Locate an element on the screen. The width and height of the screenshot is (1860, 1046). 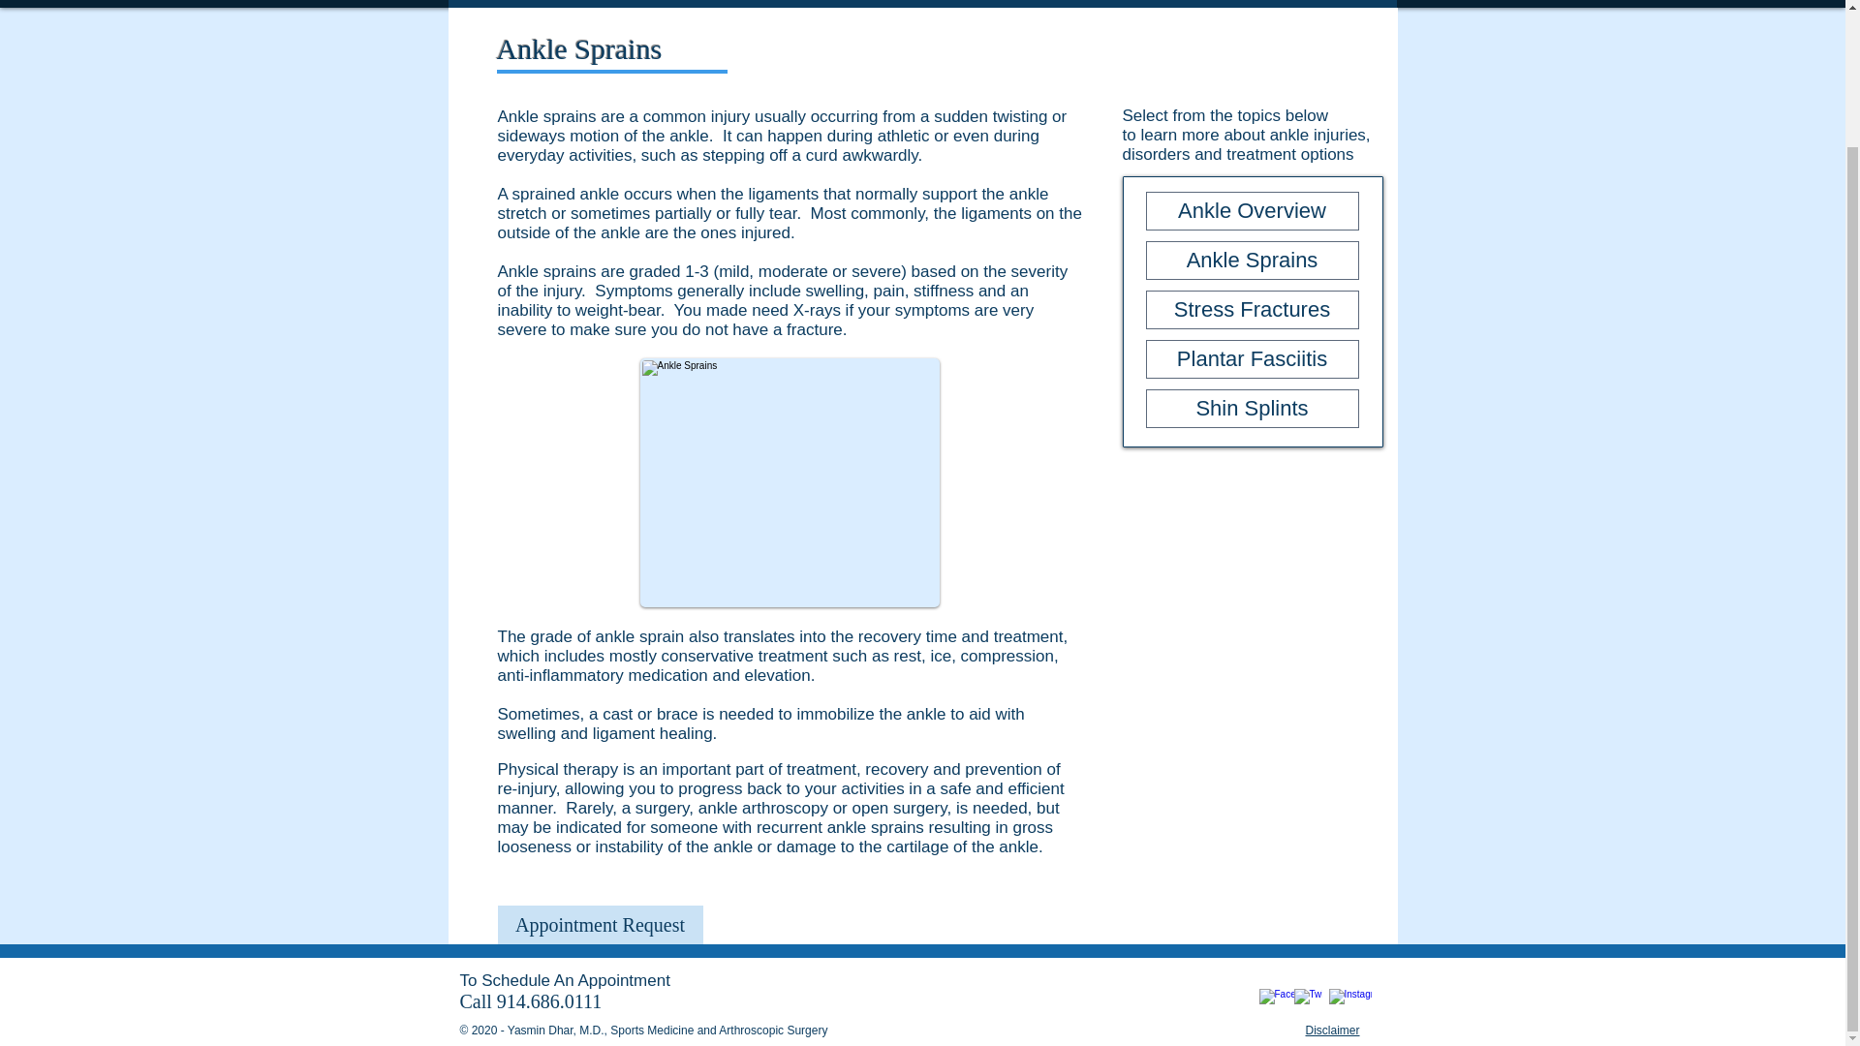
Stress Fractures is located at coordinates (1252, 310).